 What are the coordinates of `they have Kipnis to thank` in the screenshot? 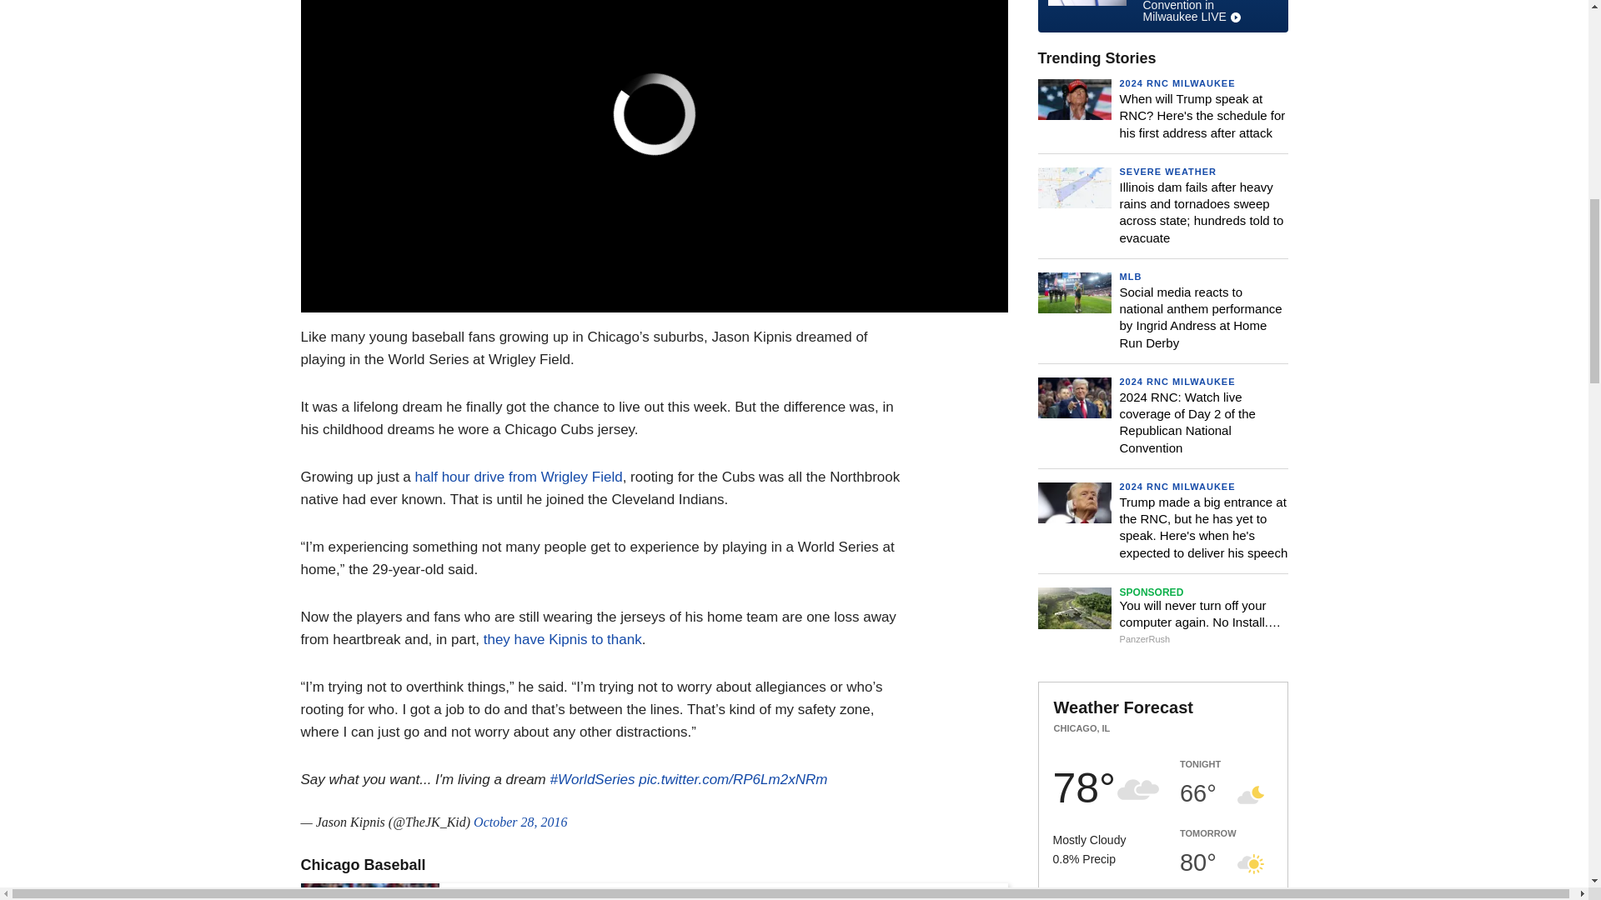 It's located at (562, 639).